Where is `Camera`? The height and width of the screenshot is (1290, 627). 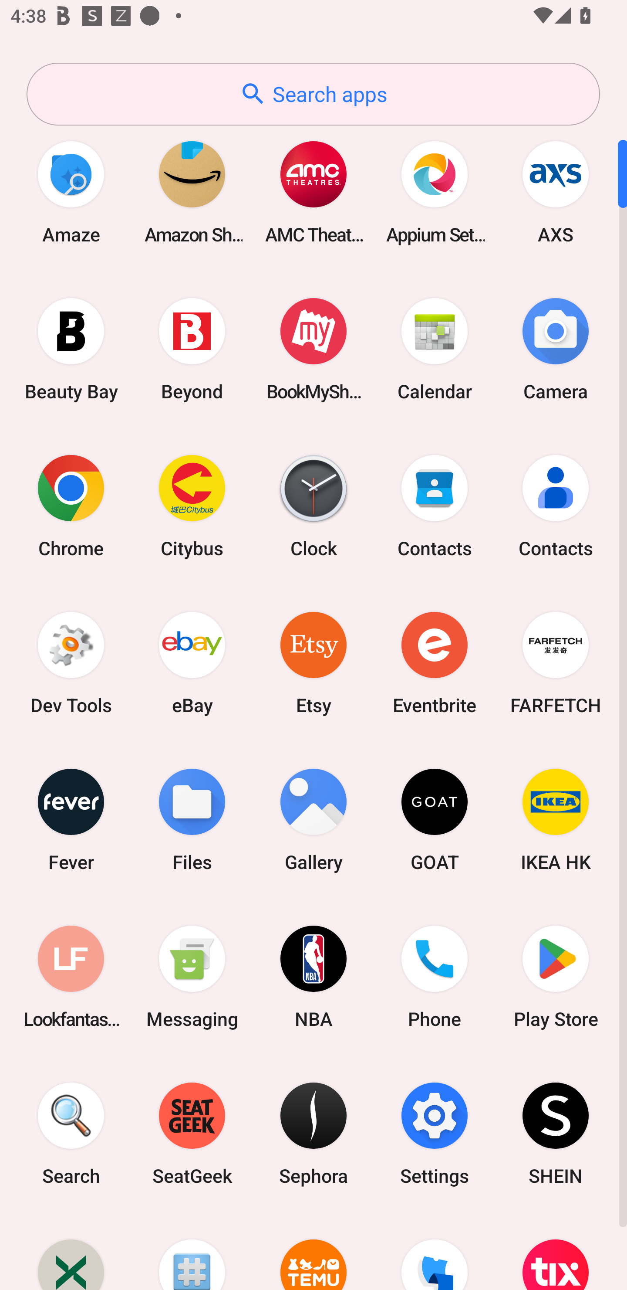
Camera is located at coordinates (556, 349).